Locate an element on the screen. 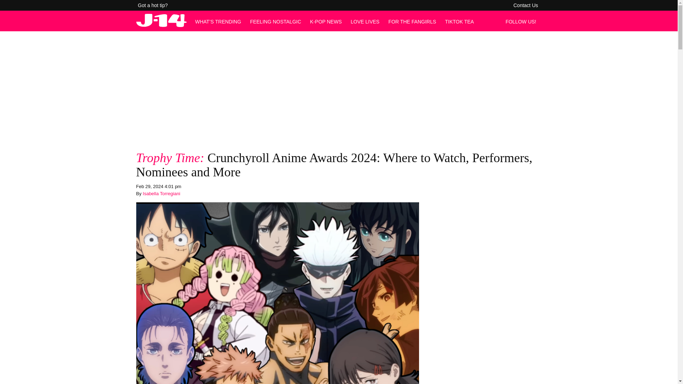 This screenshot has height=384, width=683. Isabella Torregiani is located at coordinates (162, 193).